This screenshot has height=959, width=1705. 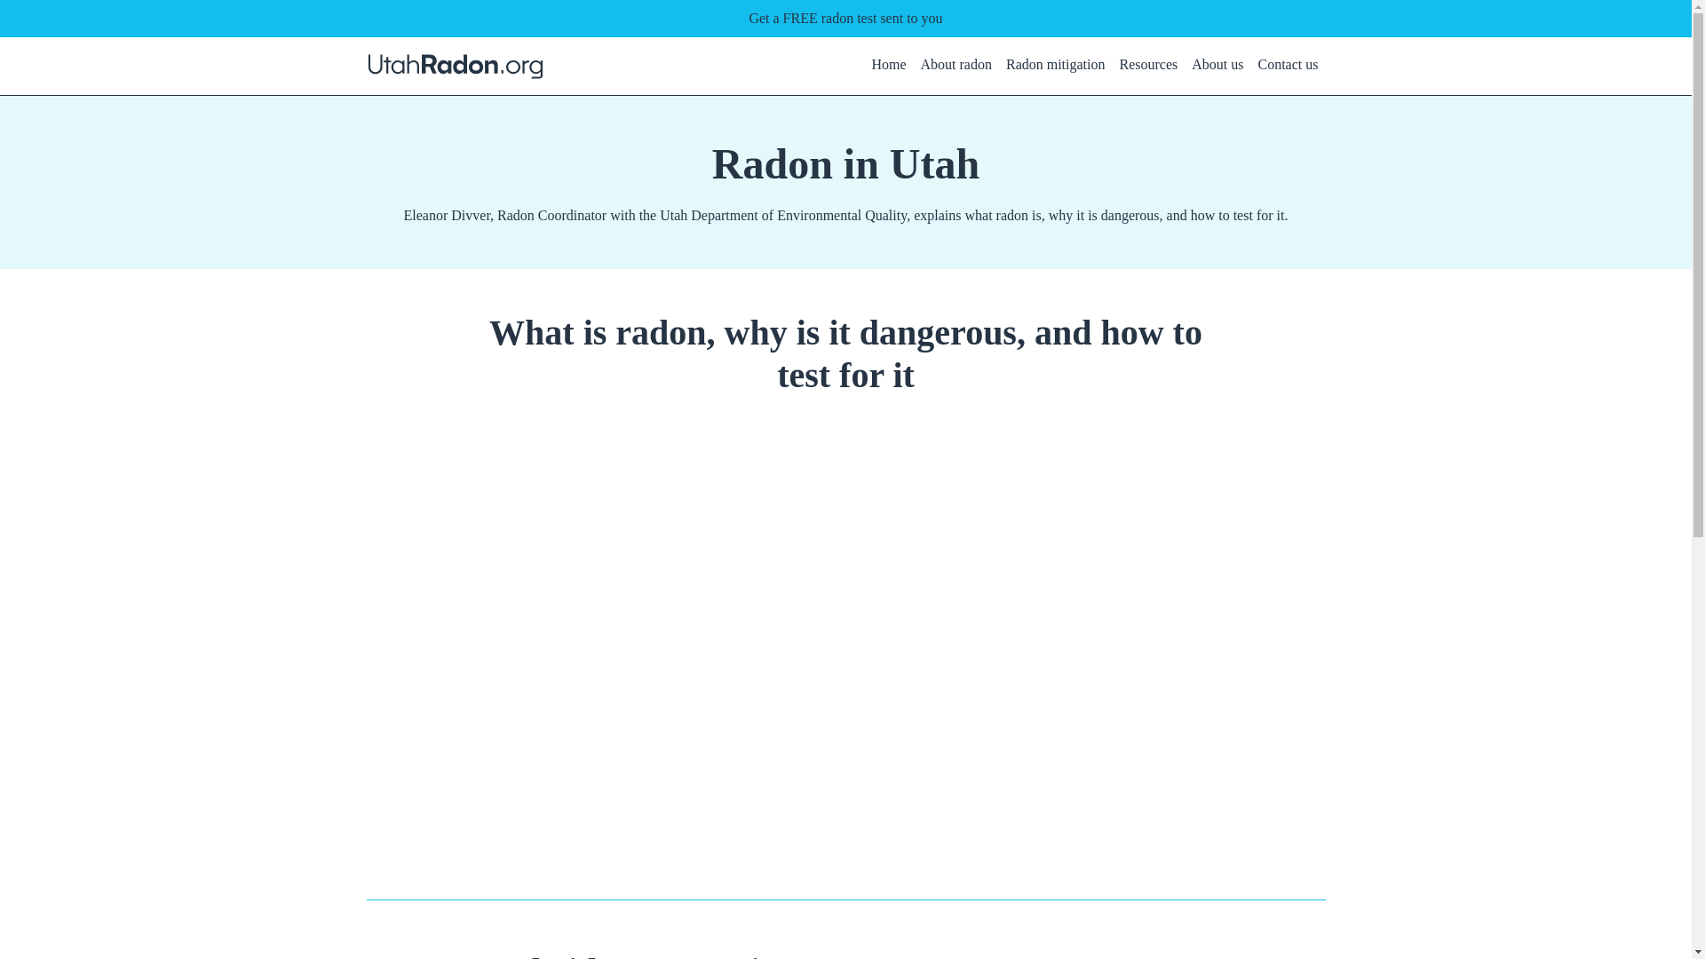 What do you see at coordinates (1055, 66) in the screenshot?
I see `Radon mitigation` at bounding box center [1055, 66].